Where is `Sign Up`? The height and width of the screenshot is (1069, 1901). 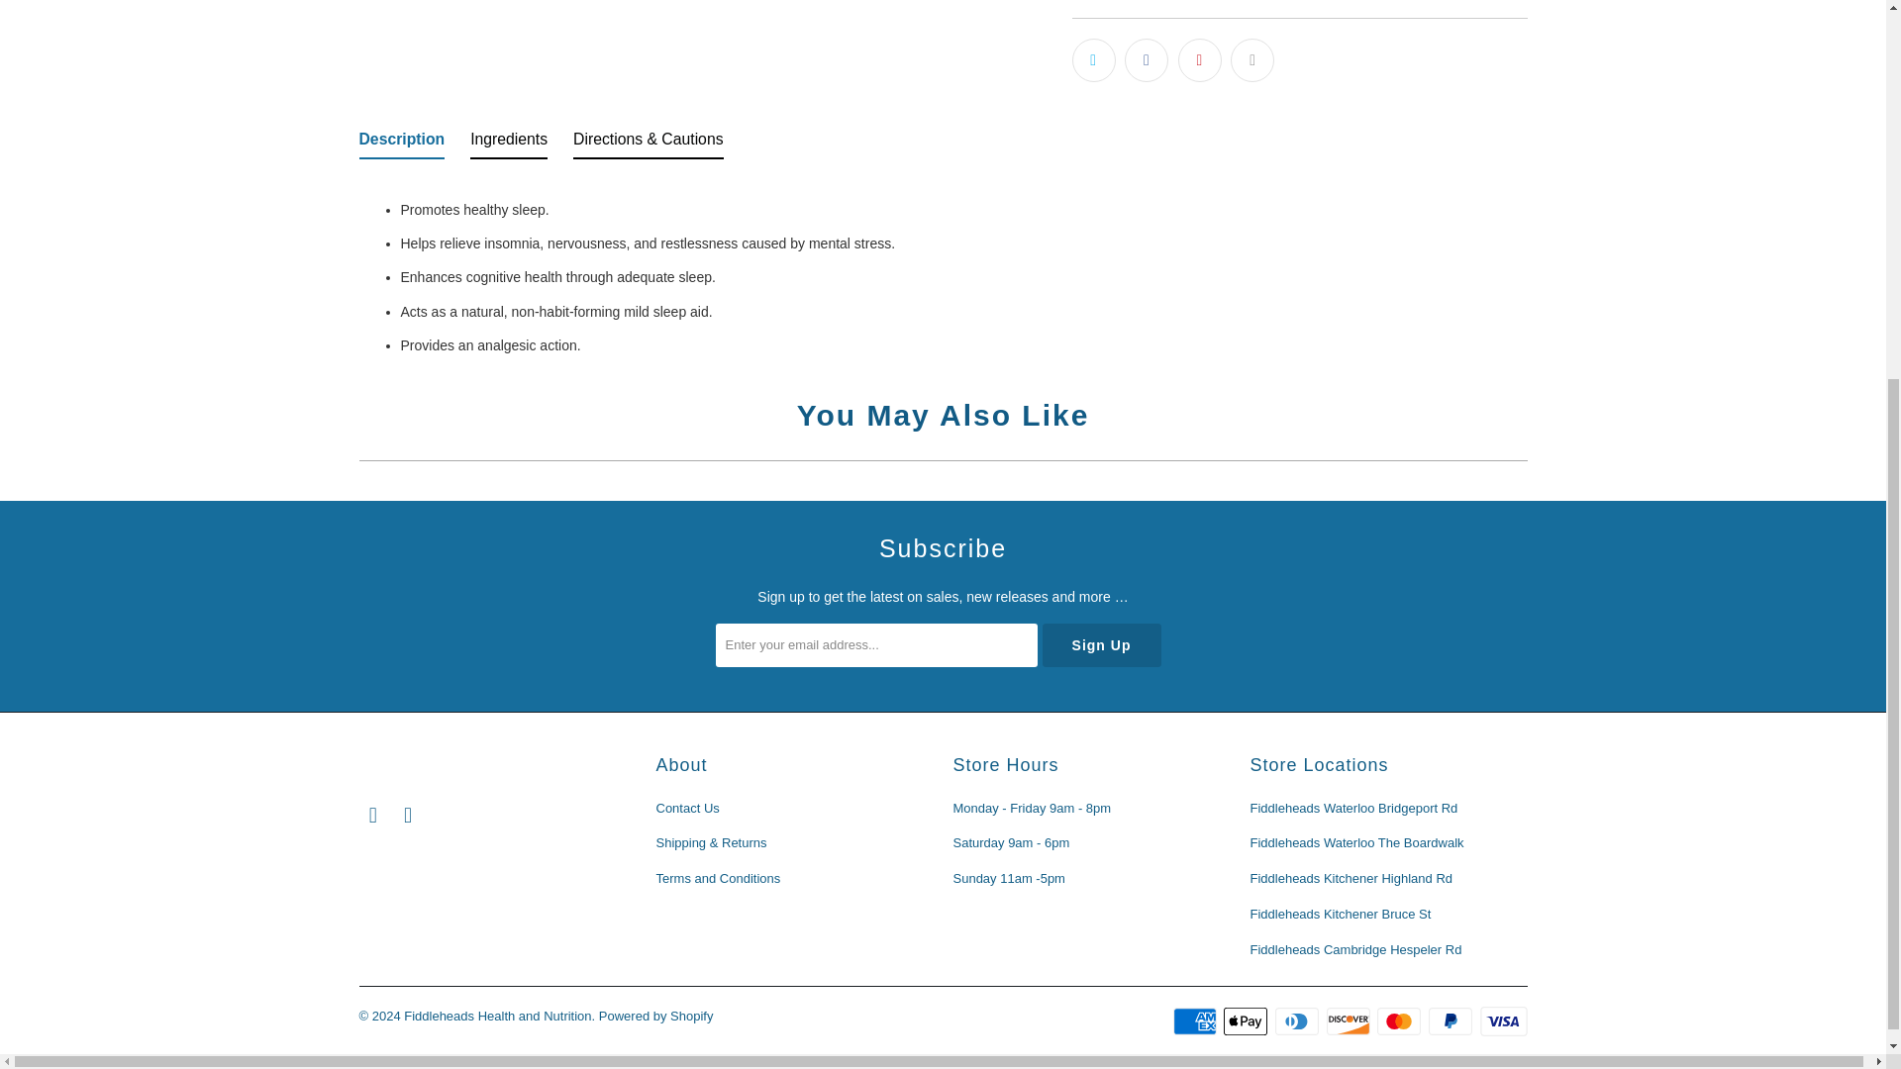
Sign Up is located at coordinates (1101, 644).